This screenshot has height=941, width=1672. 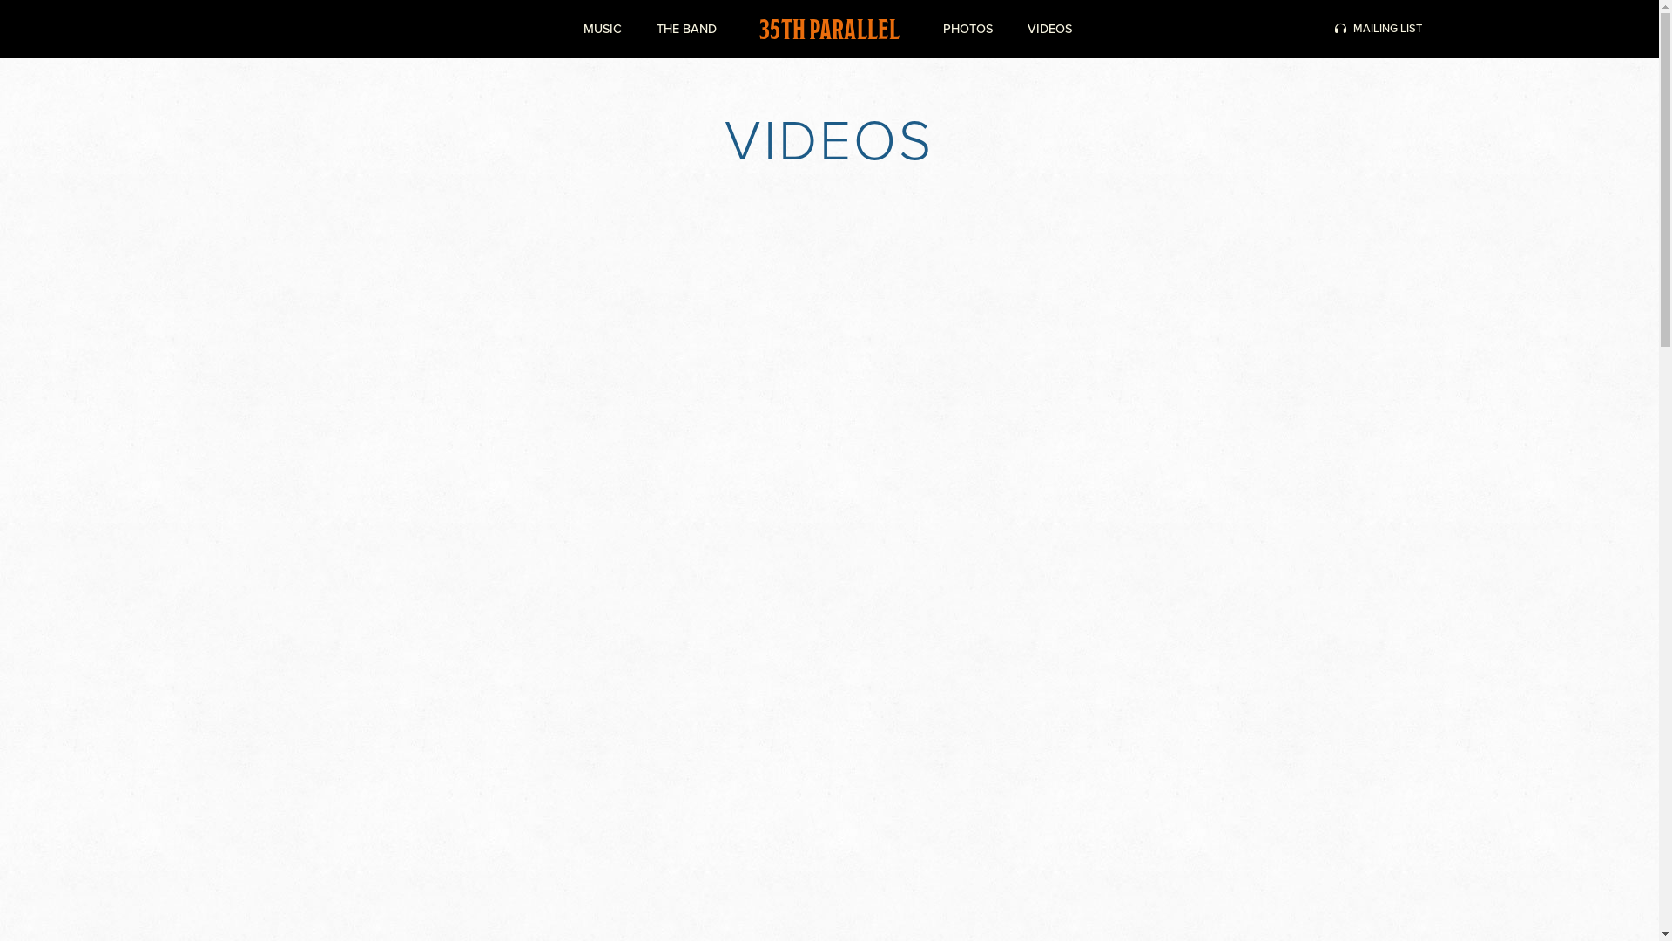 What do you see at coordinates (482, 406) in the screenshot?
I see `35th Parallel & Naseem Alatrash - The Green Vine` at bounding box center [482, 406].